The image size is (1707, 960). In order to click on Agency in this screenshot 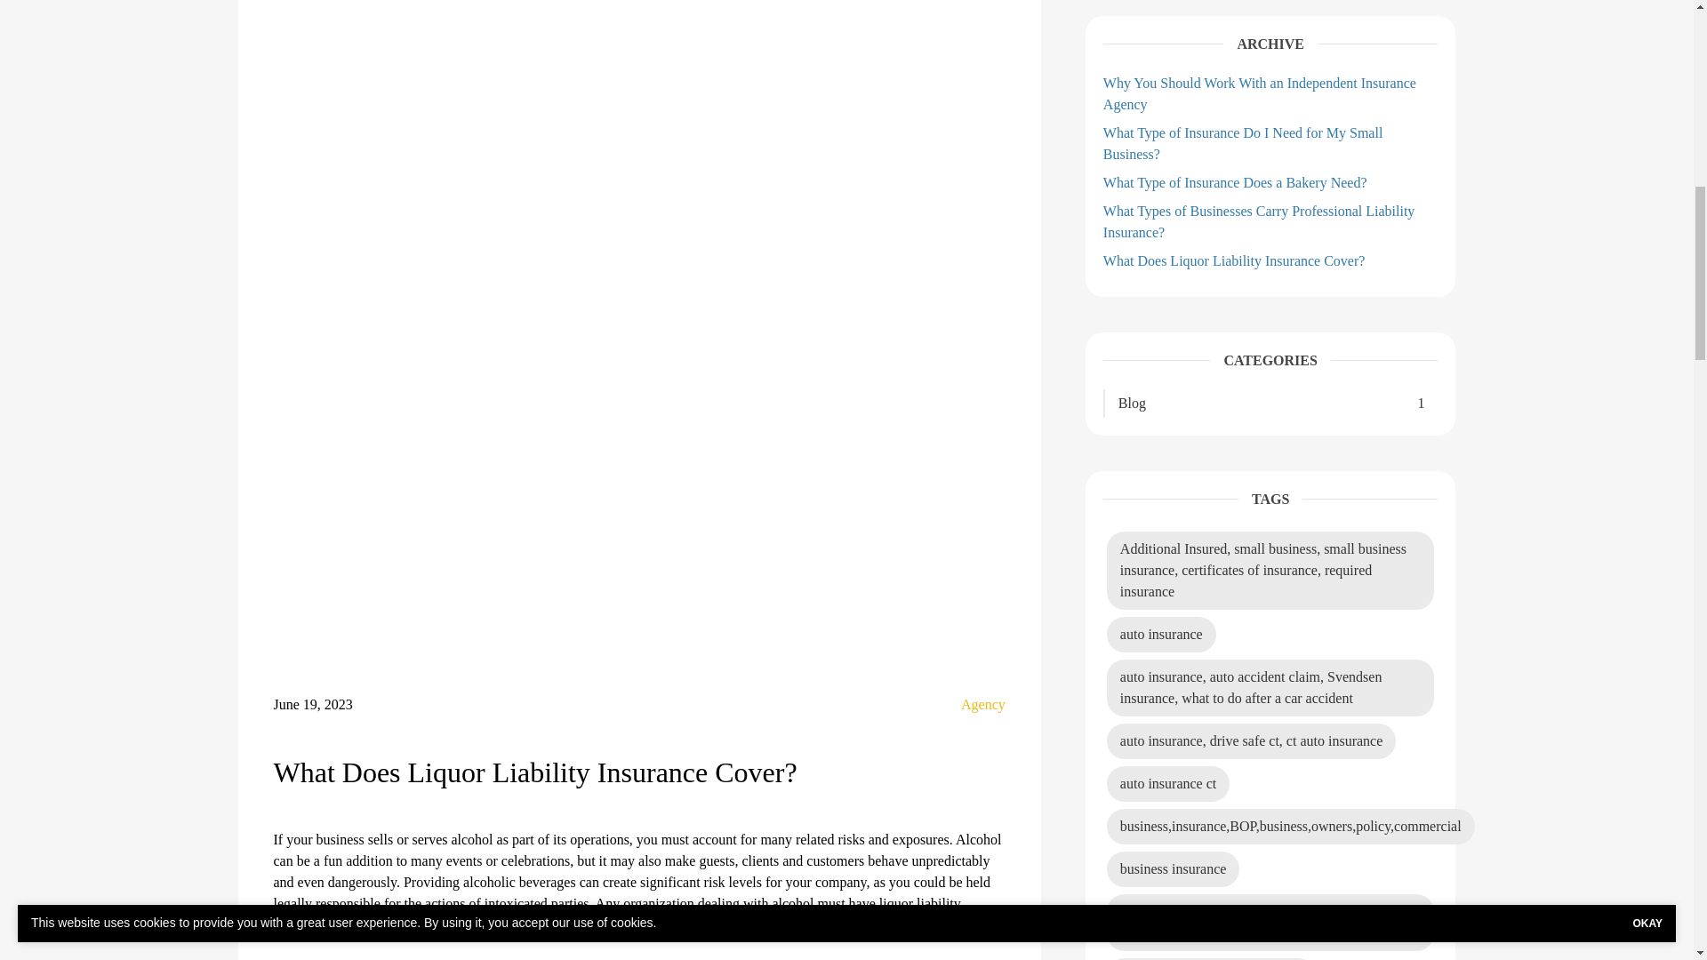, I will do `click(982, 704)`.